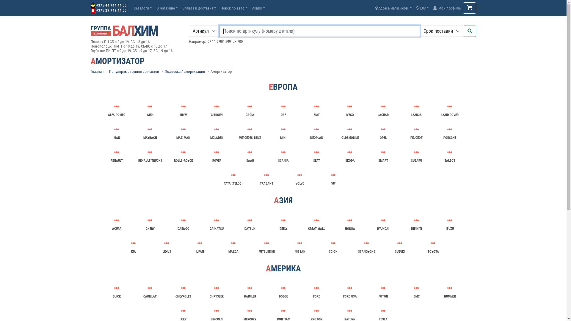 The width and height of the screenshot is (571, 321). What do you see at coordinates (200, 246) in the screenshot?
I see `LIFAN` at bounding box center [200, 246].